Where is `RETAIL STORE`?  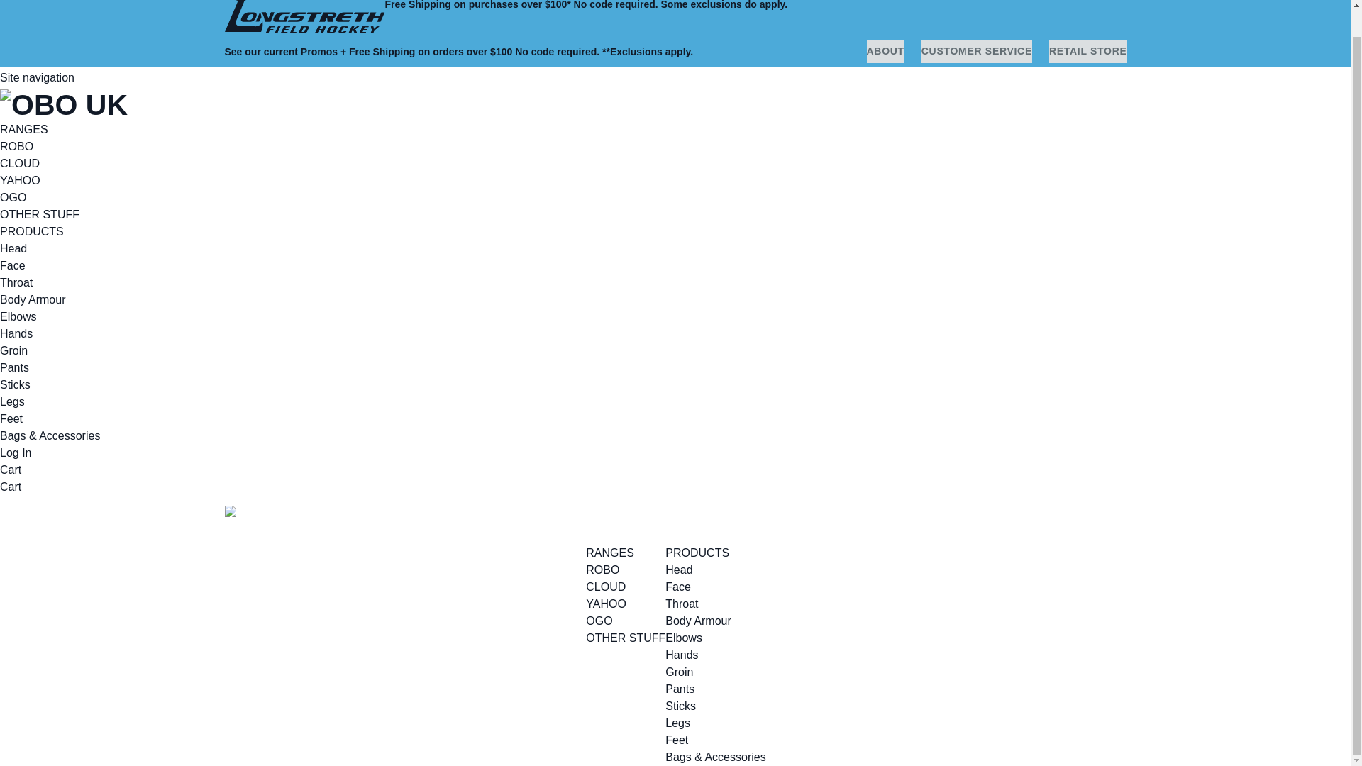
RETAIL STORE is located at coordinates (1088, 51).